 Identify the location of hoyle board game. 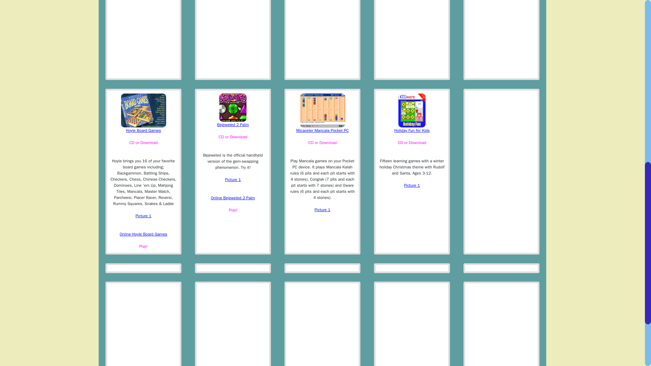
(143, 216).